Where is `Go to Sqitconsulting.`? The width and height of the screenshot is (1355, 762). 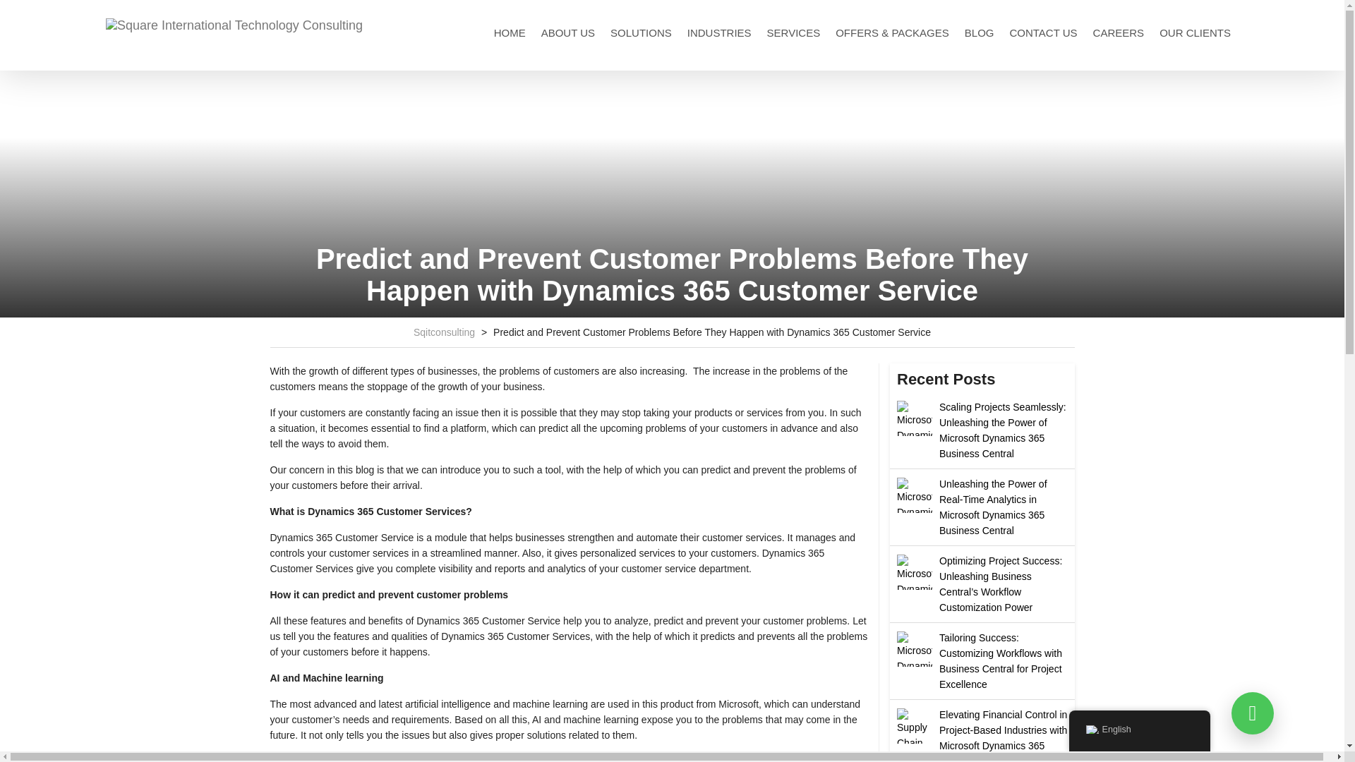 Go to Sqitconsulting. is located at coordinates (444, 332).